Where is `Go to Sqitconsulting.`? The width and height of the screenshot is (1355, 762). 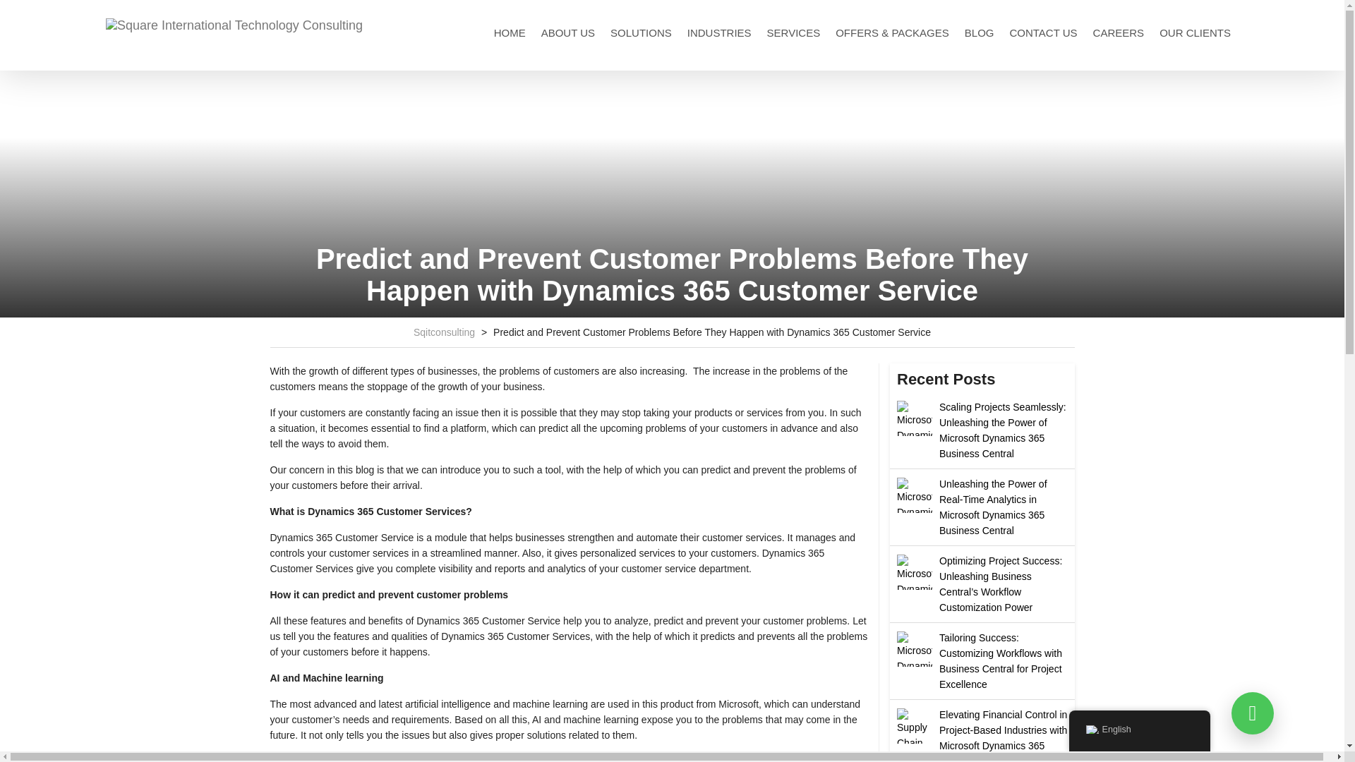 Go to Sqitconsulting. is located at coordinates (444, 332).